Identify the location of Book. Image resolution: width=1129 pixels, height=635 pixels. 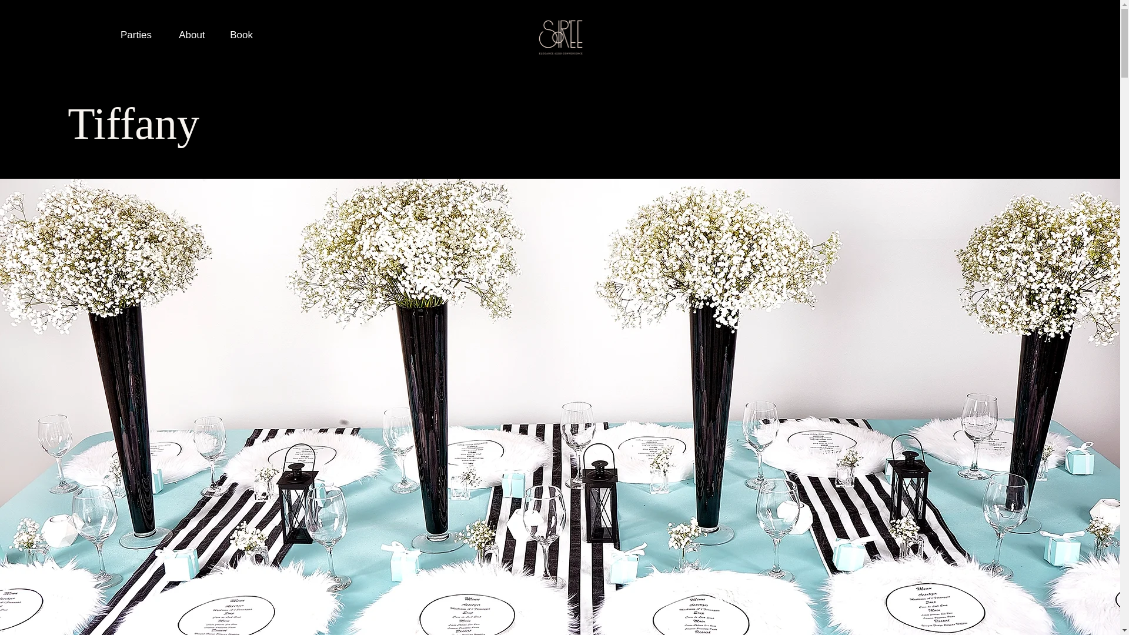
(241, 35).